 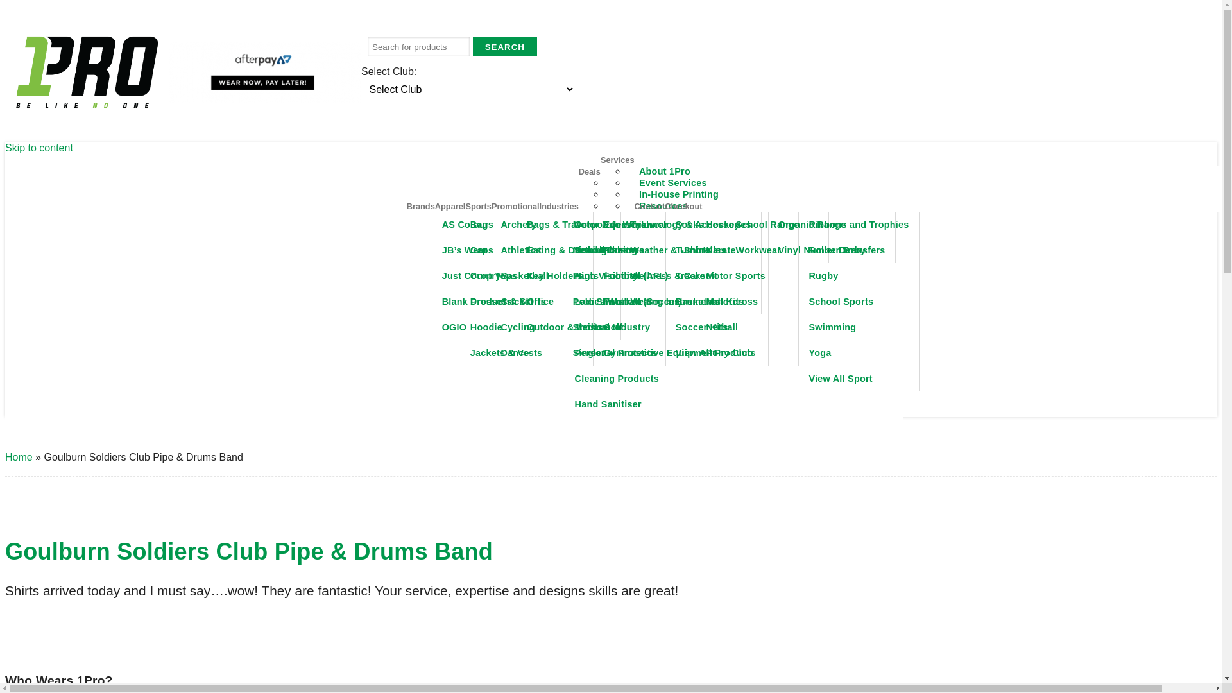 I want to click on Workwear, so click(x=778, y=250).